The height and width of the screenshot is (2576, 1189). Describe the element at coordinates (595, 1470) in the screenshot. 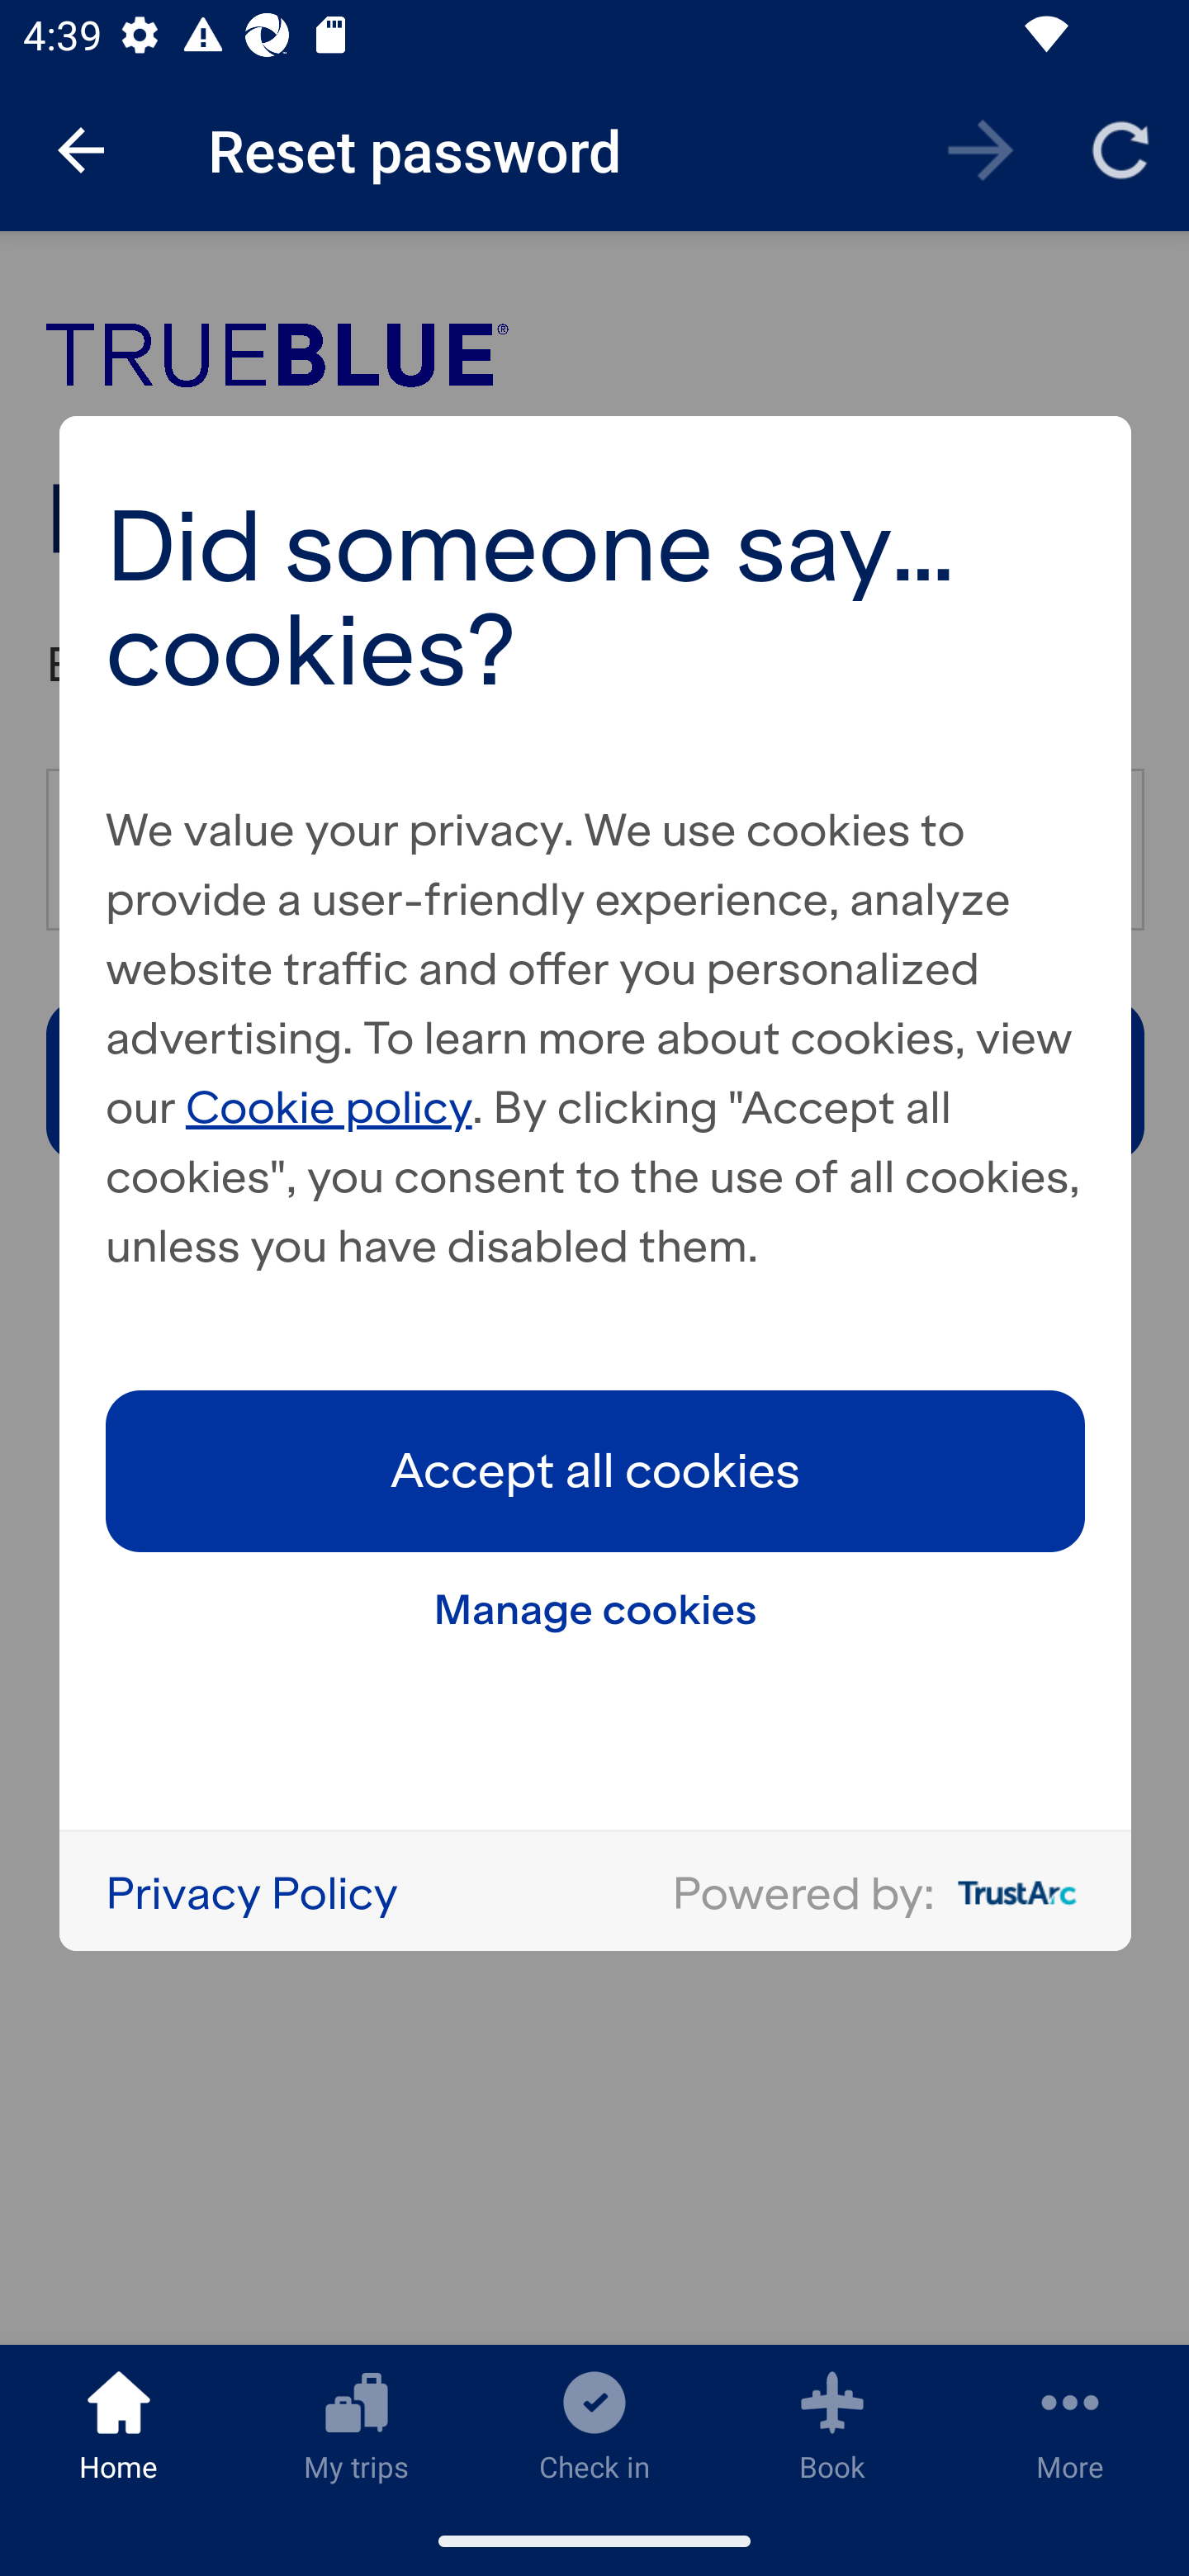

I see `Accept all cookies` at that location.